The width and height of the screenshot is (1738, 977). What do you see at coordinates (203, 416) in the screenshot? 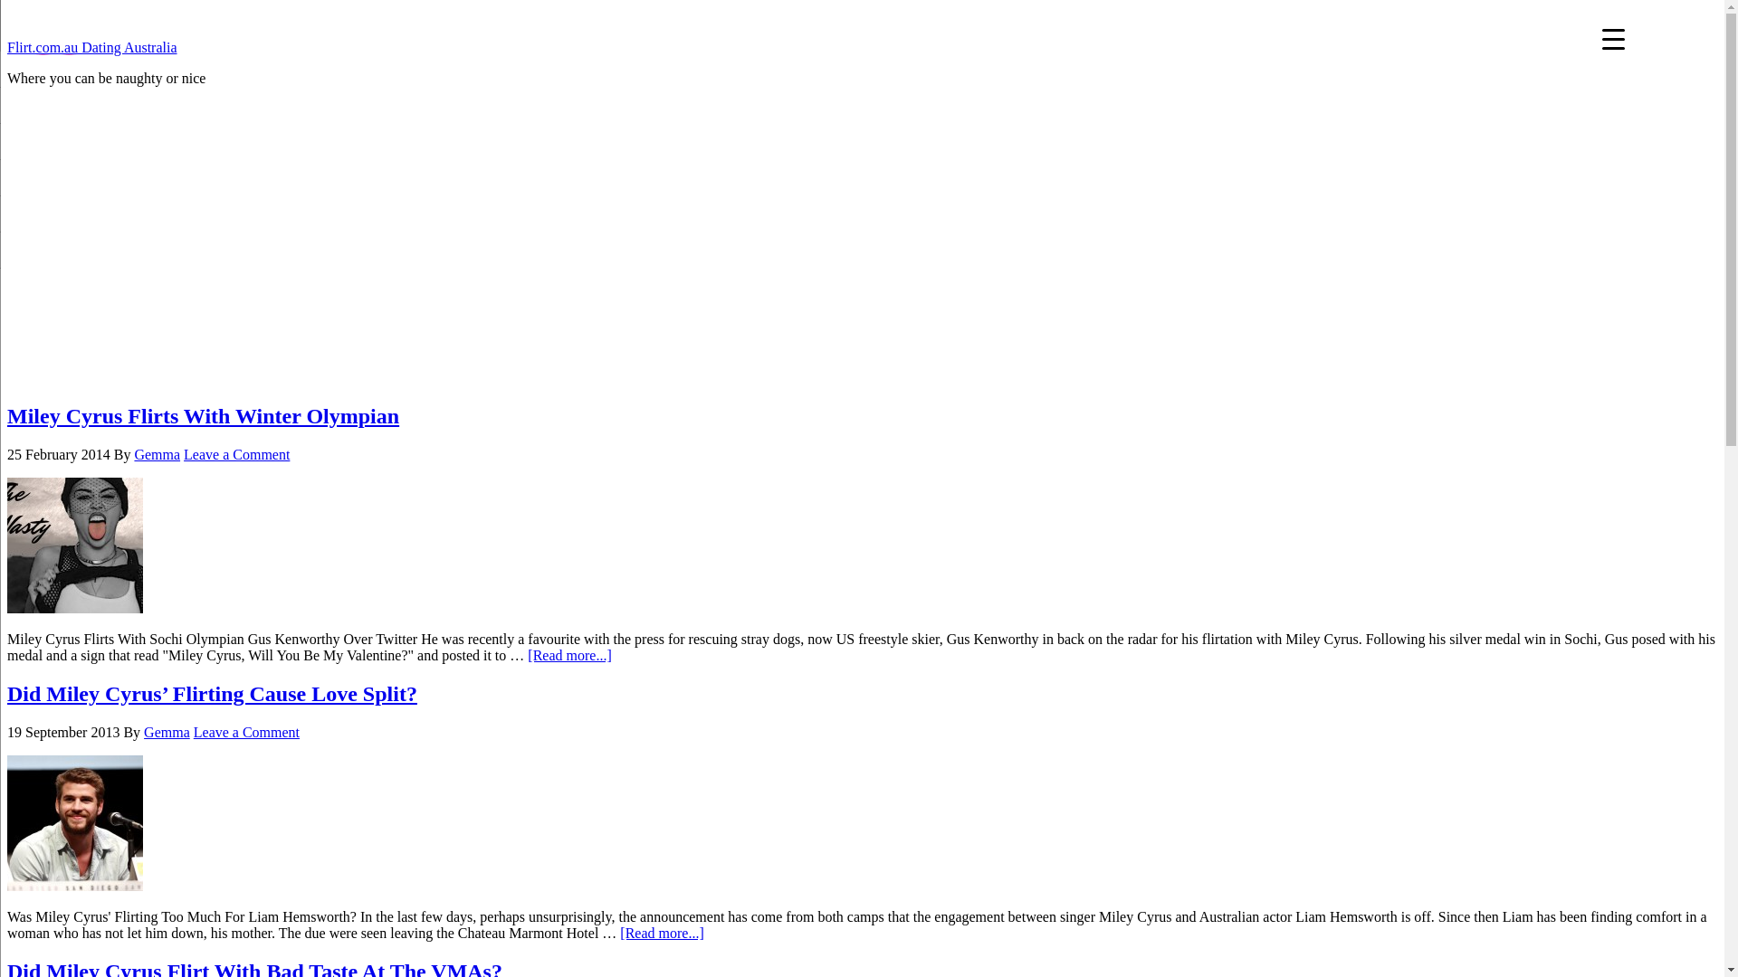
I see `Miley Cyrus Flirts With Winter Olympian` at bounding box center [203, 416].